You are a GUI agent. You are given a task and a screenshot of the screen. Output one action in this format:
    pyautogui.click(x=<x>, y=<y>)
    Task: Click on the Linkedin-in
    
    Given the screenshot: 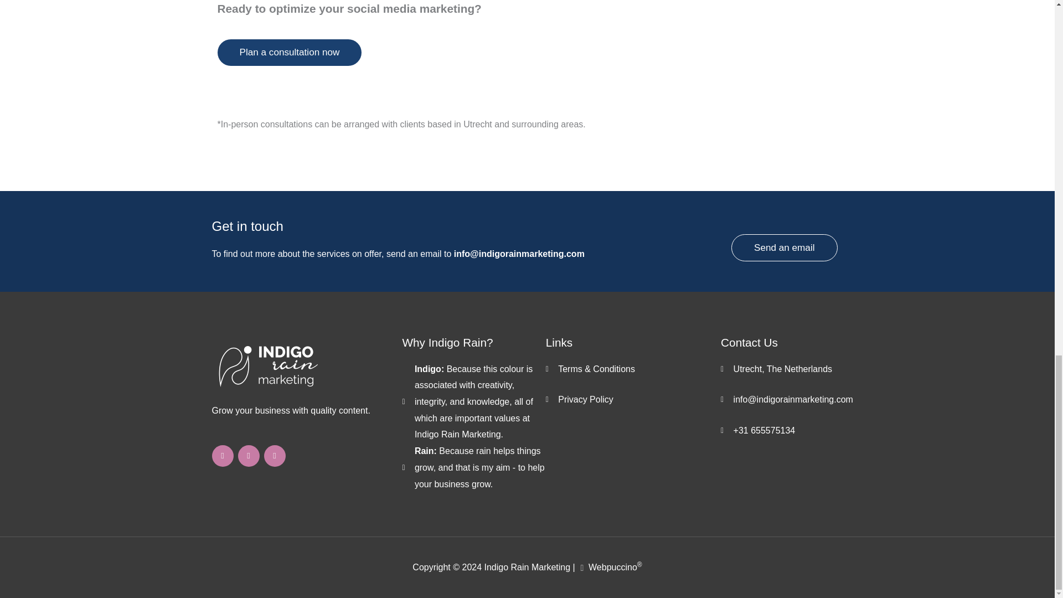 What is the action you would take?
    pyautogui.click(x=274, y=456)
    